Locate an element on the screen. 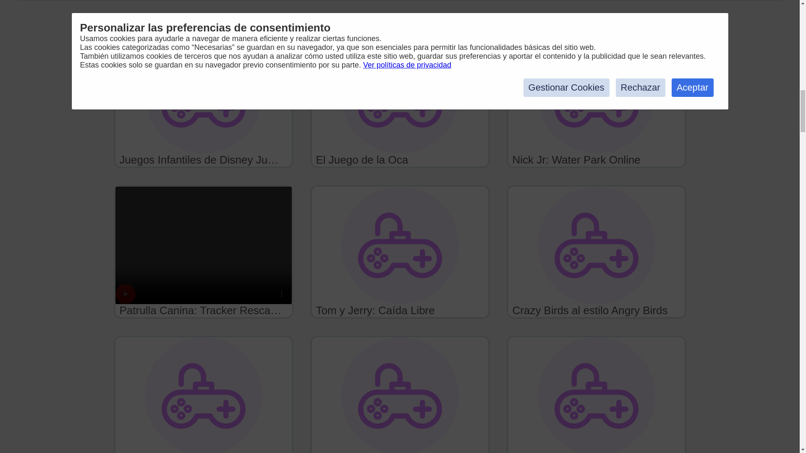  Juegos Infantiles de Disney Junior is located at coordinates (203, 101).